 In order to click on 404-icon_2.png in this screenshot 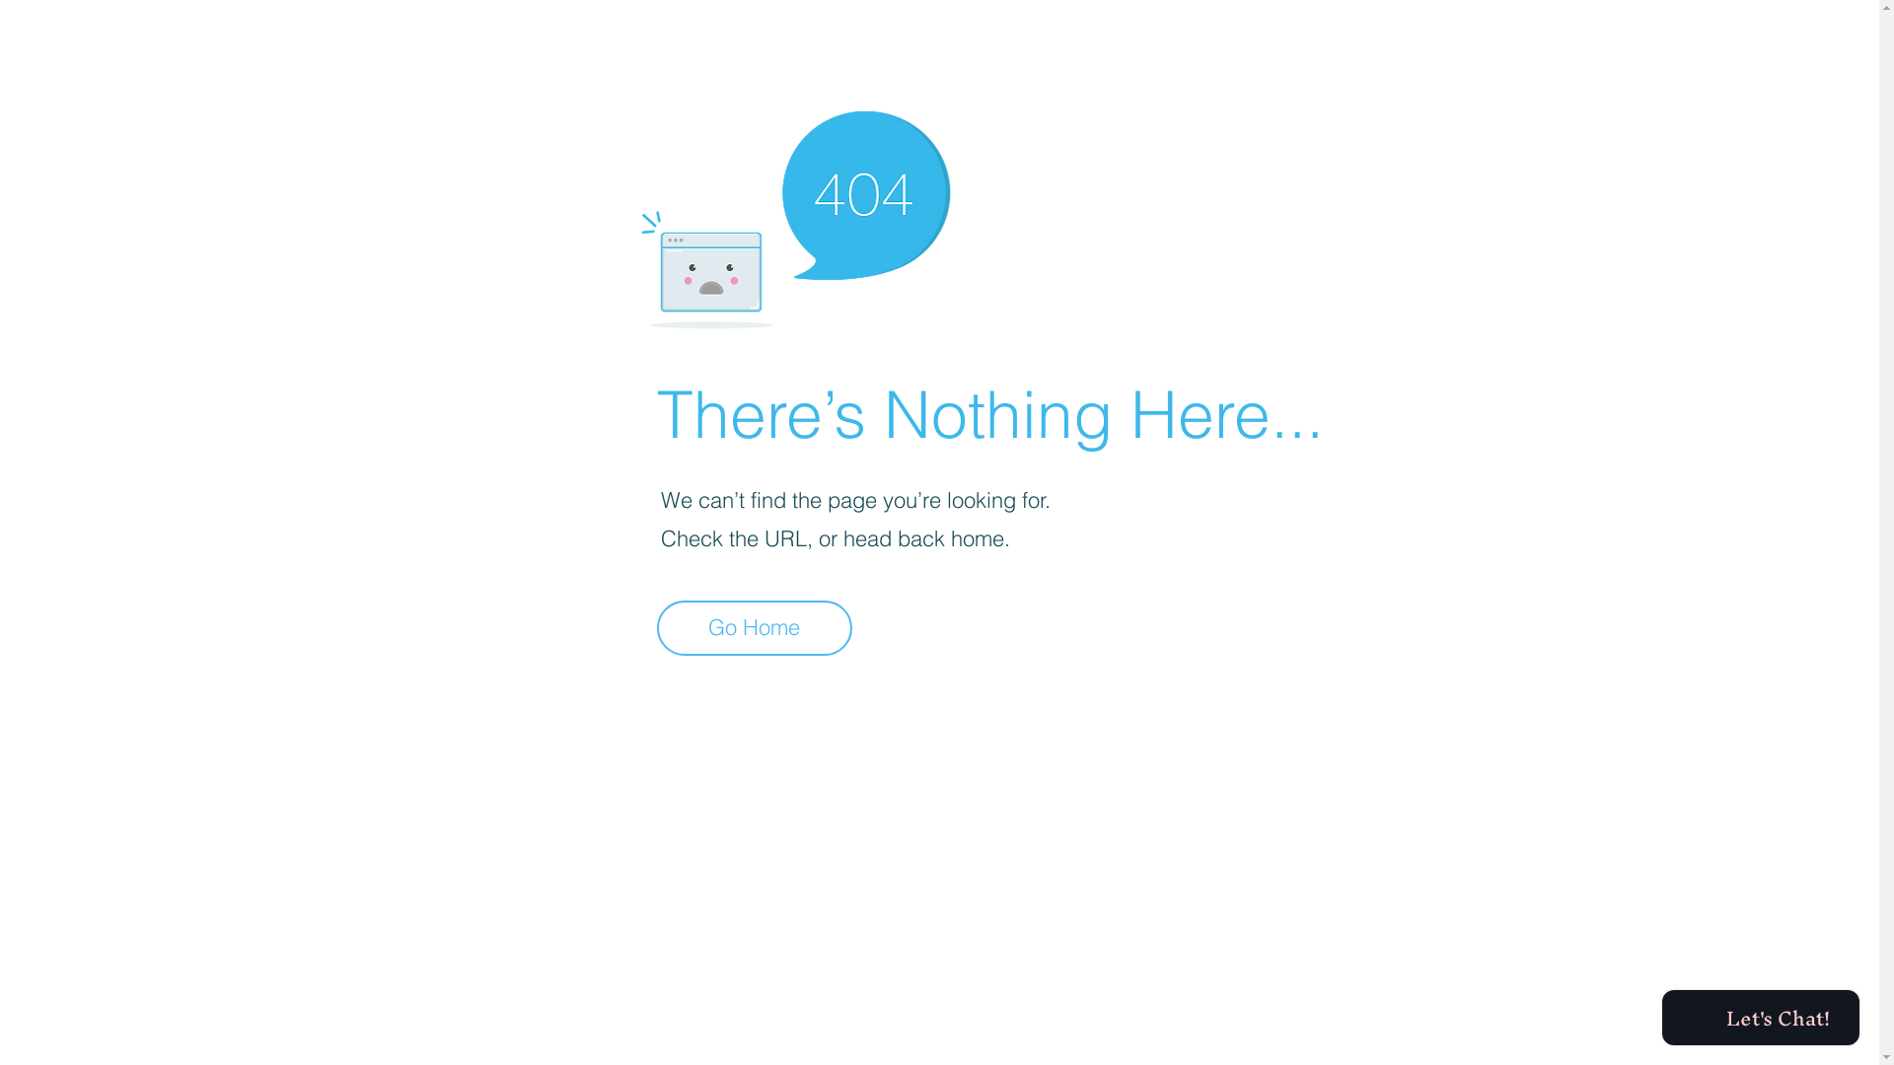, I will do `click(795, 215)`.